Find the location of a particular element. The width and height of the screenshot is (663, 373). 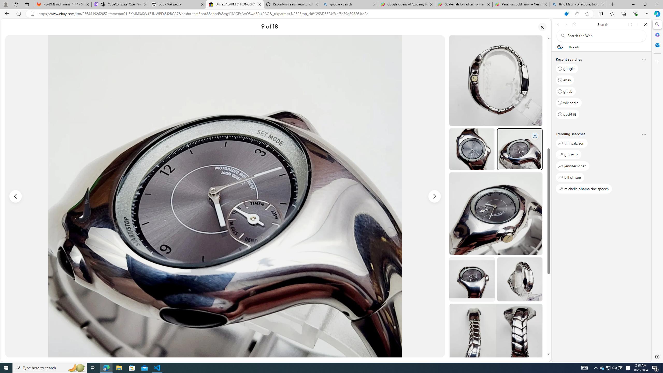

Close image gallery dialog is located at coordinates (542, 27).